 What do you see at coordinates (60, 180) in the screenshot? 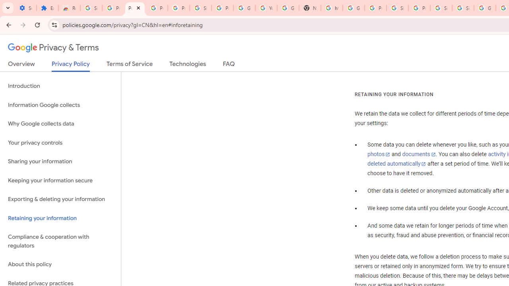
I see `Keeping your information secure` at bounding box center [60, 180].